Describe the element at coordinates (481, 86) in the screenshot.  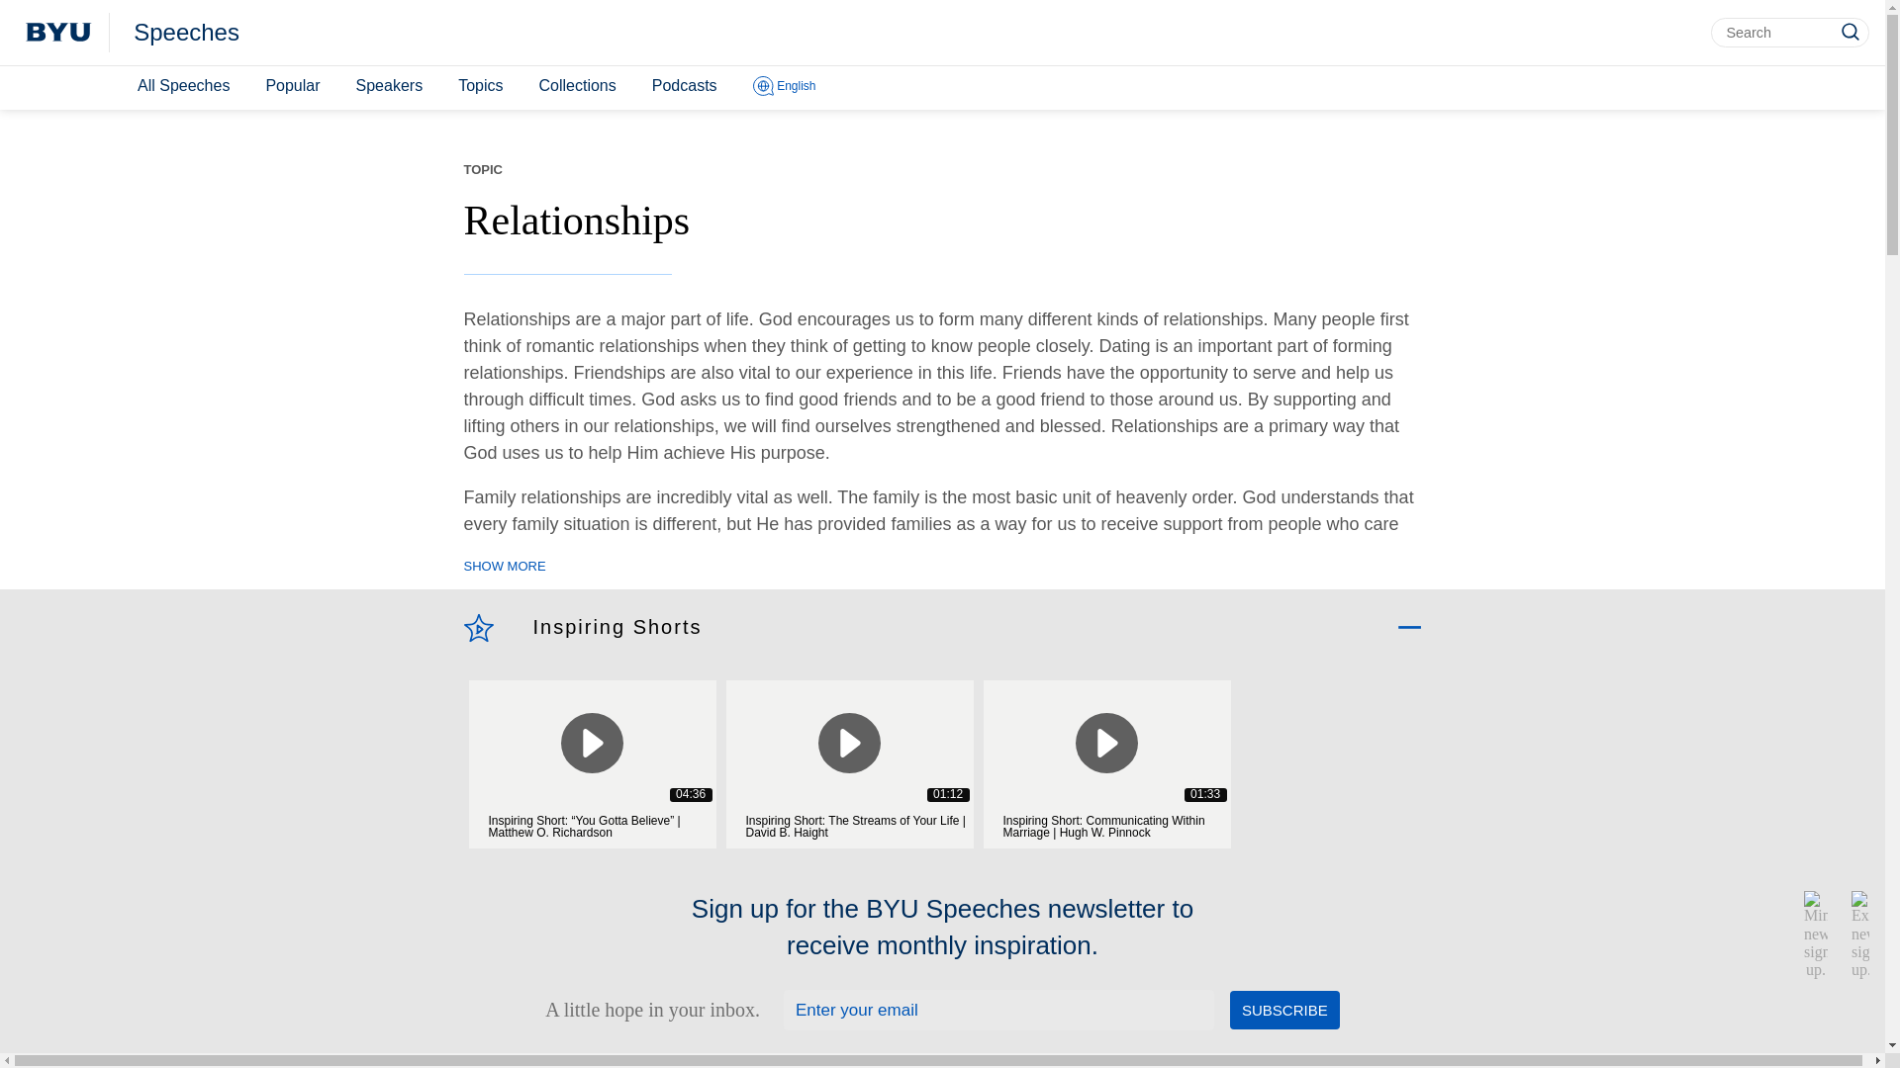
I see `Topics` at that location.